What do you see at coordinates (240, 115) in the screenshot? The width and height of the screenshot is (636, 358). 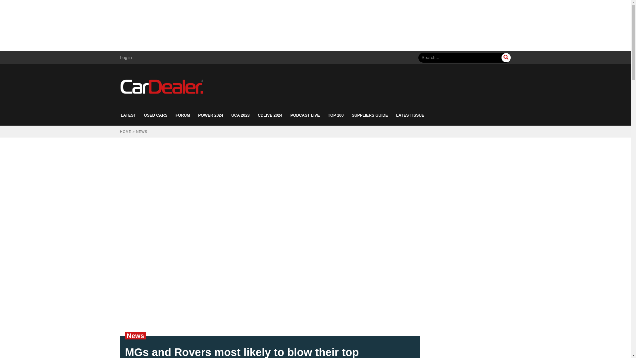 I see `UCA 2023` at bounding box center [240, 115].